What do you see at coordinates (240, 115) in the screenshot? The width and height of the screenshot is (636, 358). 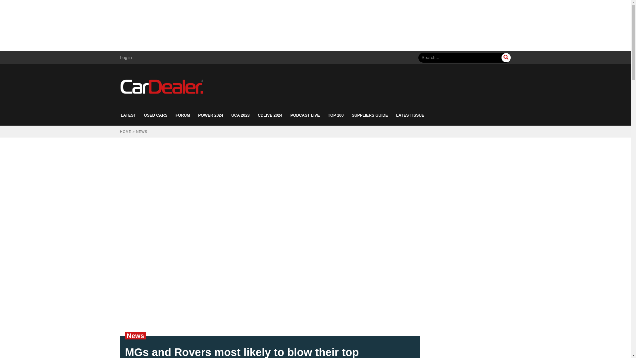 I see `UCA 2023` at bounding box center [240, 115].